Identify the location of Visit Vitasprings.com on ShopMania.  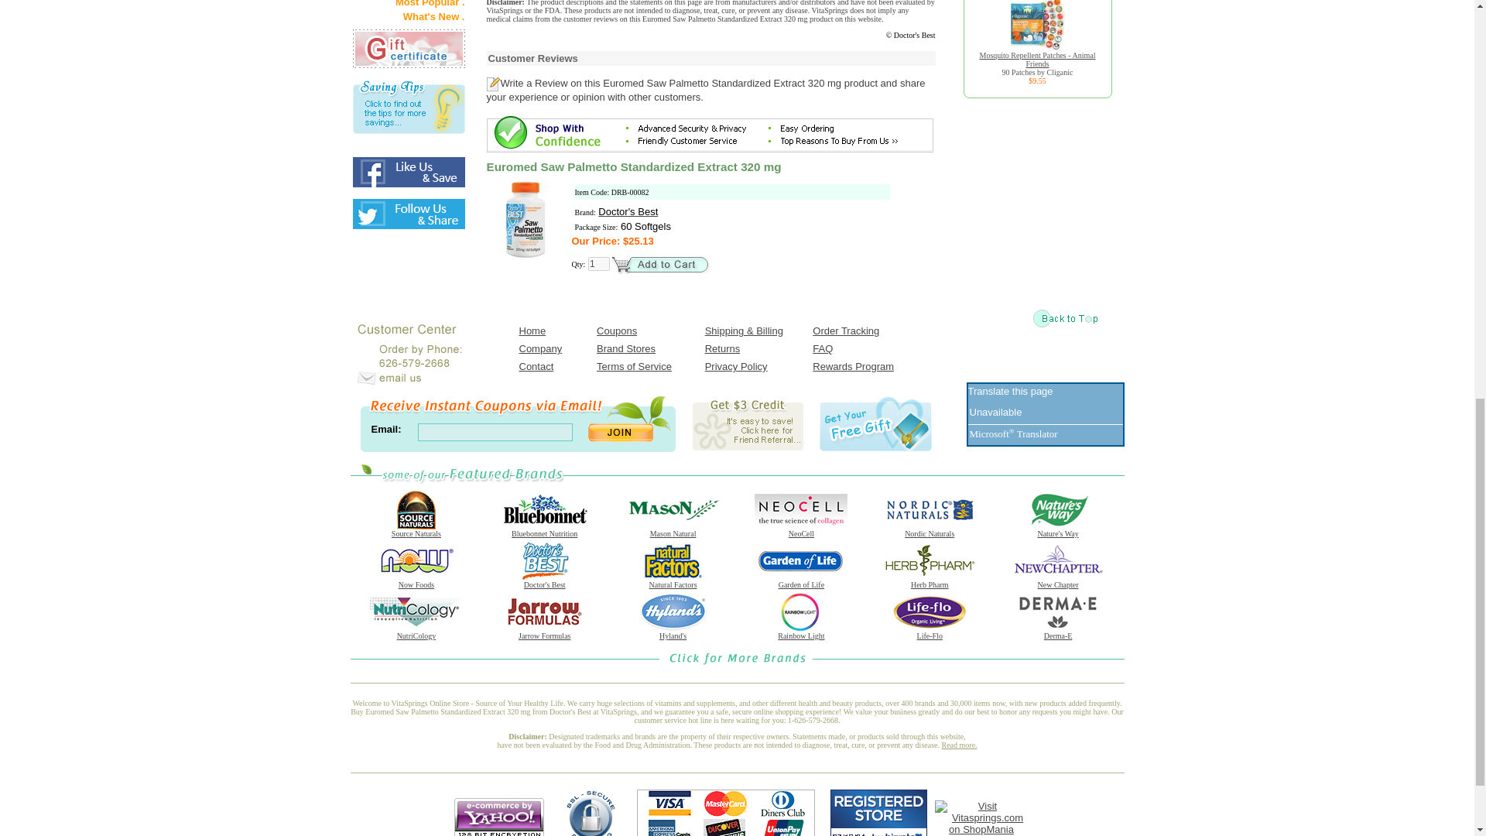
(981, 828).